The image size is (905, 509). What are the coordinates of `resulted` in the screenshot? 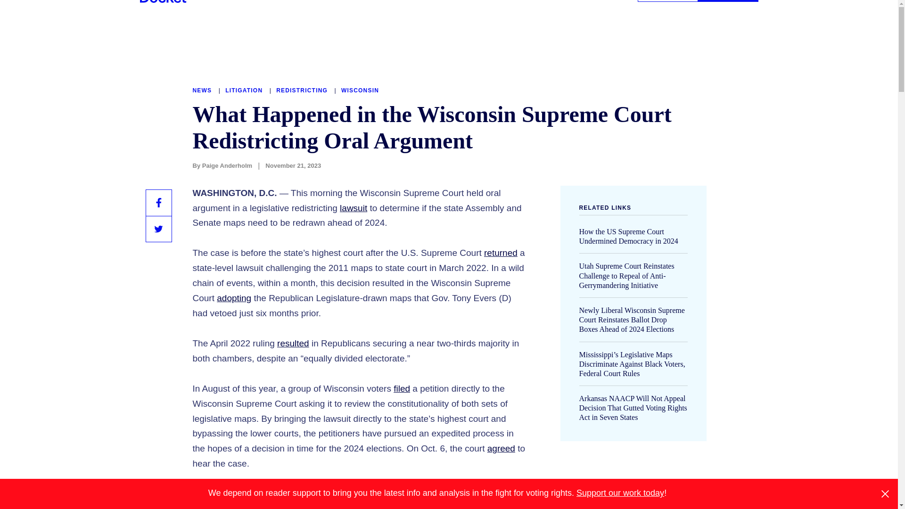 It's located at (293, 343).